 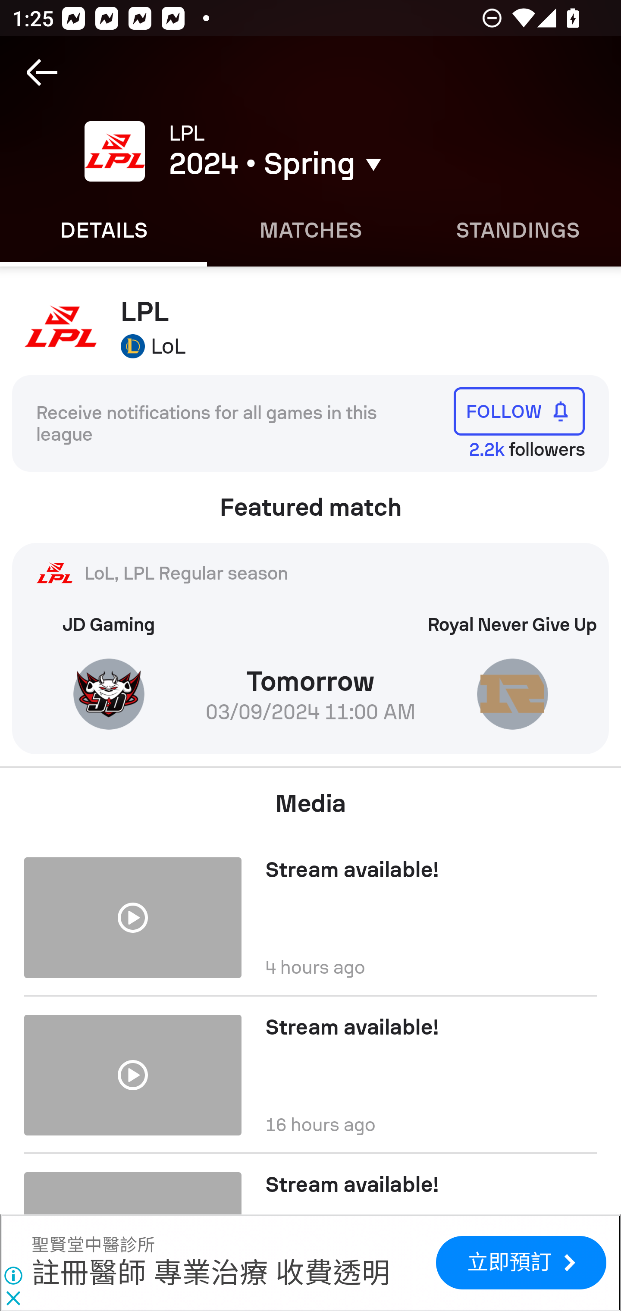 I want to click on picture Stream available! picture 16 hours ago, so click(x=310, y=1075).